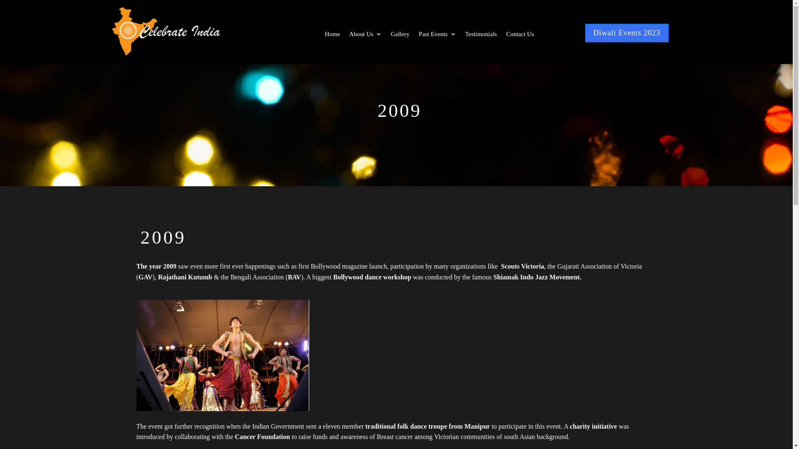 The image size is (799, 449). I want to click on Contact Us, so click(520, 36).